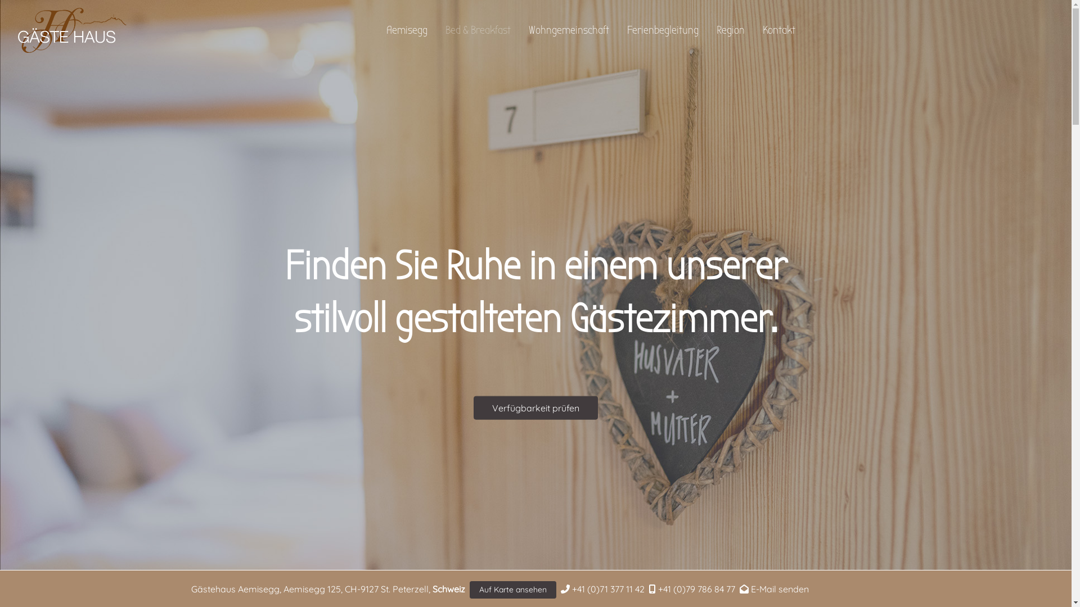 This screenshot has width=1080, height=607. I want to click on Auf Karte ansehen, so click(512, 590).